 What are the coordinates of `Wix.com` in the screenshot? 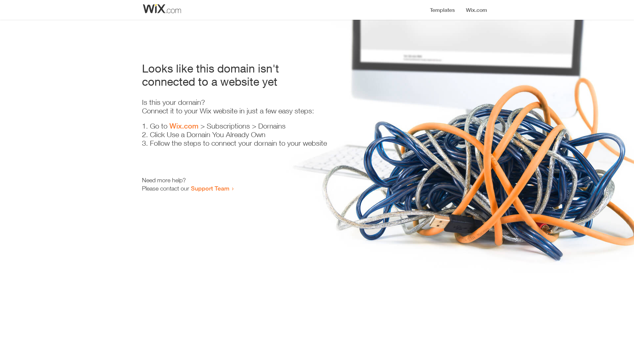 It's located at (184, 126).